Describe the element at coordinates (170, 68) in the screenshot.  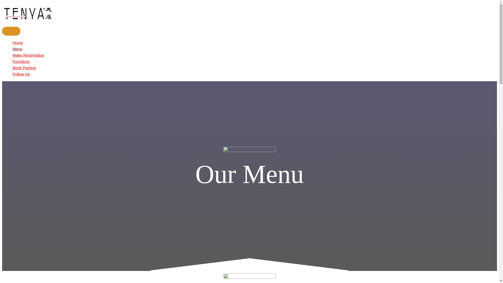
I see `Book Parking` at that location.